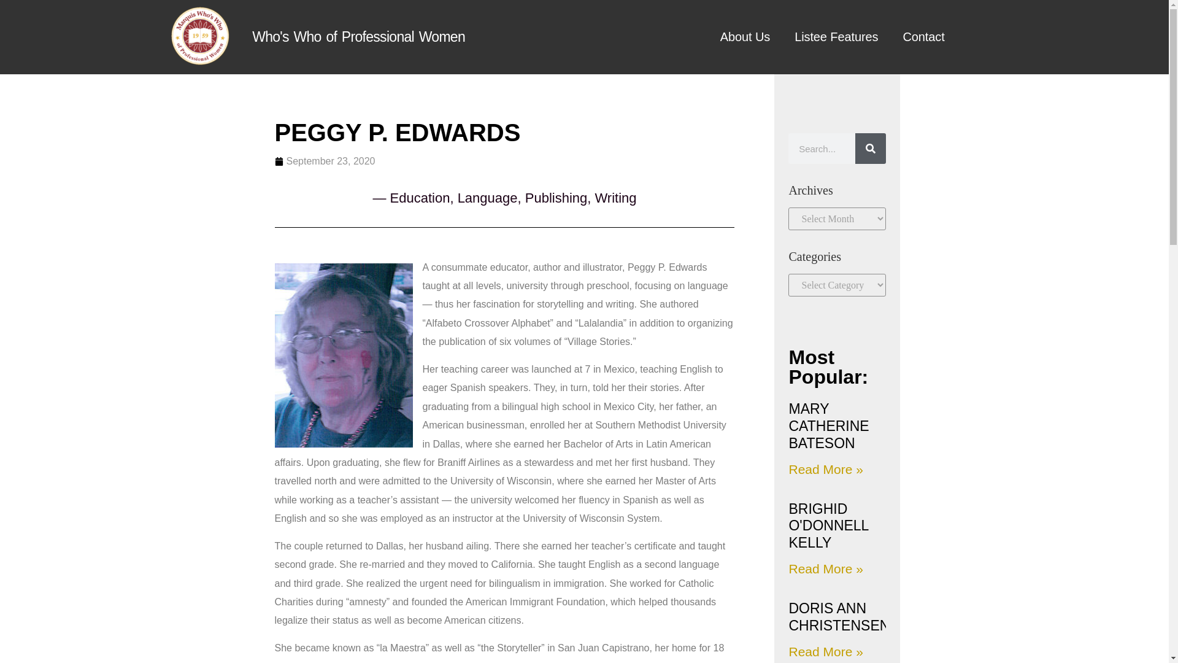 The width and height of the screenshot is (1178, 663). I want to click on Listee Features, so click(836, 37).